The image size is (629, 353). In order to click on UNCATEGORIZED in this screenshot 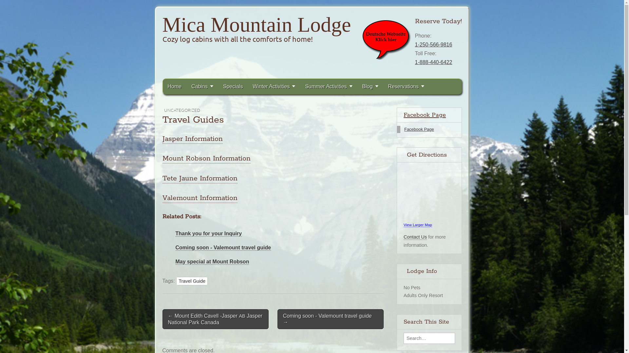, I will do `click(182, 110)`.